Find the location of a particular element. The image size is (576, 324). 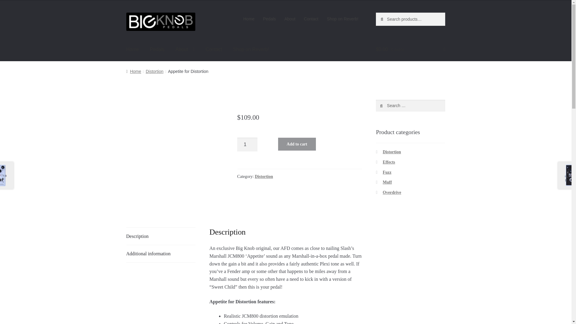

Pedals is located at coordinates (269, 19).